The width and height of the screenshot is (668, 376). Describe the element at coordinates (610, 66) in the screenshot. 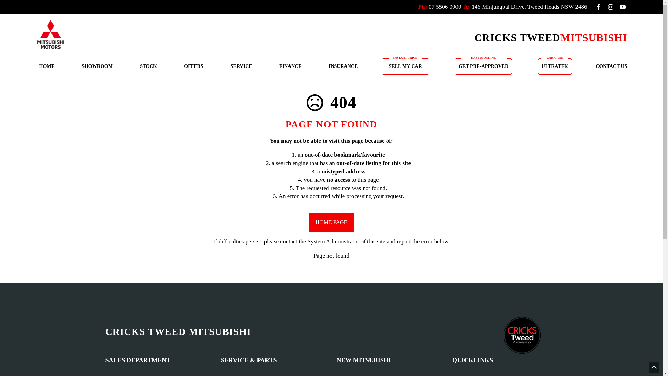

I see `CONTACT US` at that location.